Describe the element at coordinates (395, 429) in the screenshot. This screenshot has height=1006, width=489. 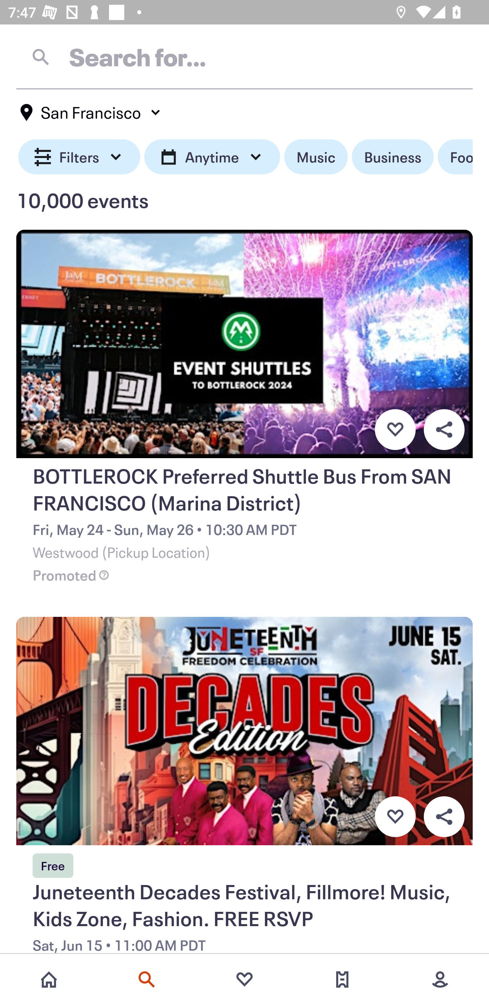
I see `Favorite button` at that location.